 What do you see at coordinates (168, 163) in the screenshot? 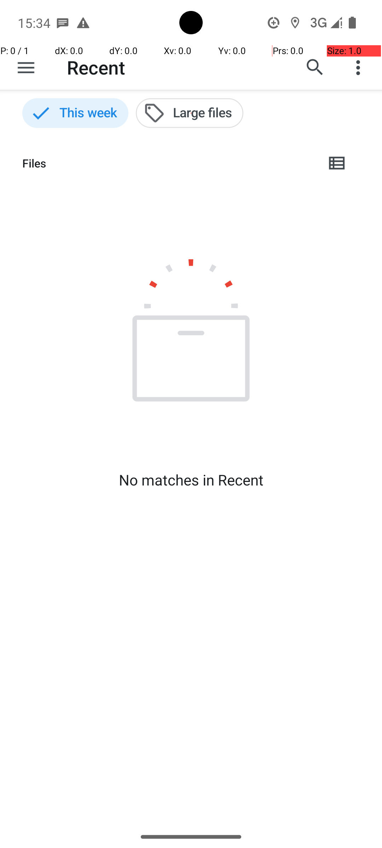
I see `Files` at bounding box center [168, 163].